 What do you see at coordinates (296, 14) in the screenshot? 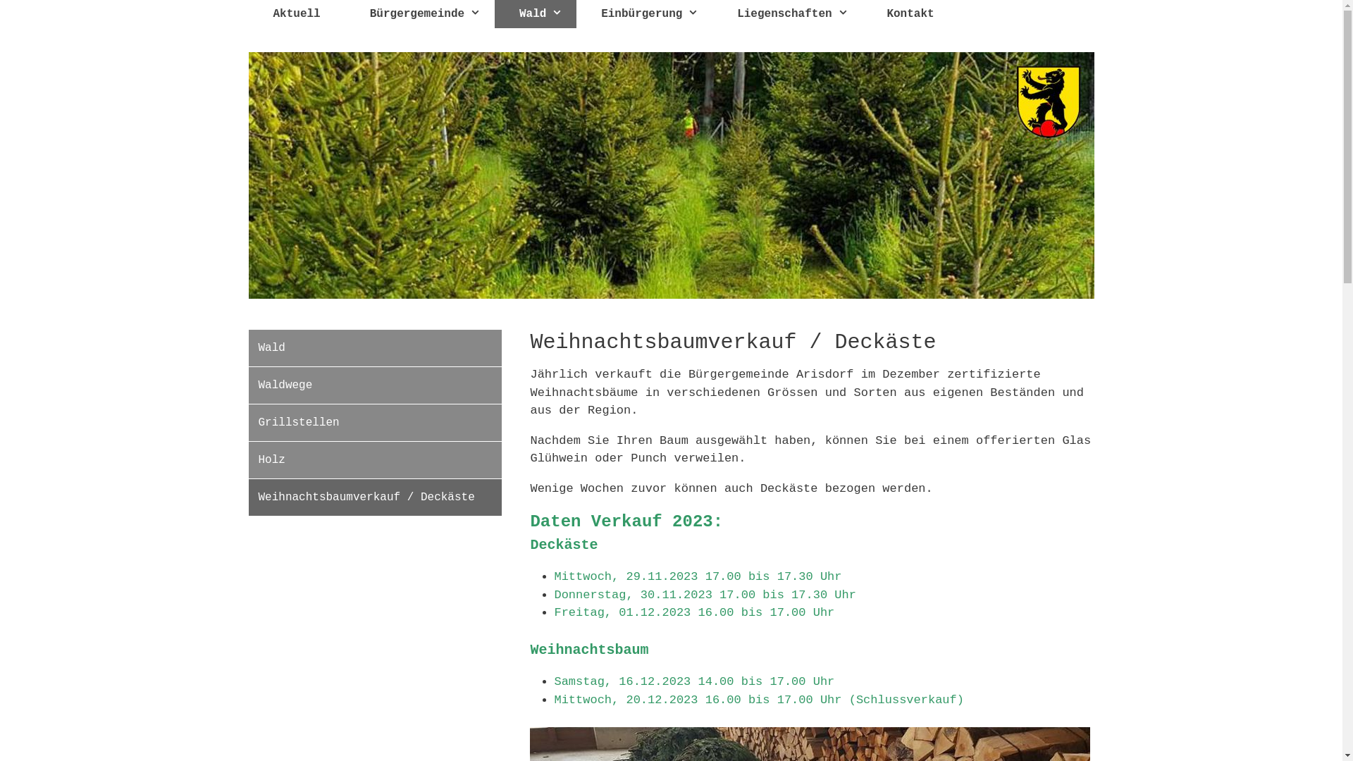
I see `Aktuell` at bounding box center [296, 14].